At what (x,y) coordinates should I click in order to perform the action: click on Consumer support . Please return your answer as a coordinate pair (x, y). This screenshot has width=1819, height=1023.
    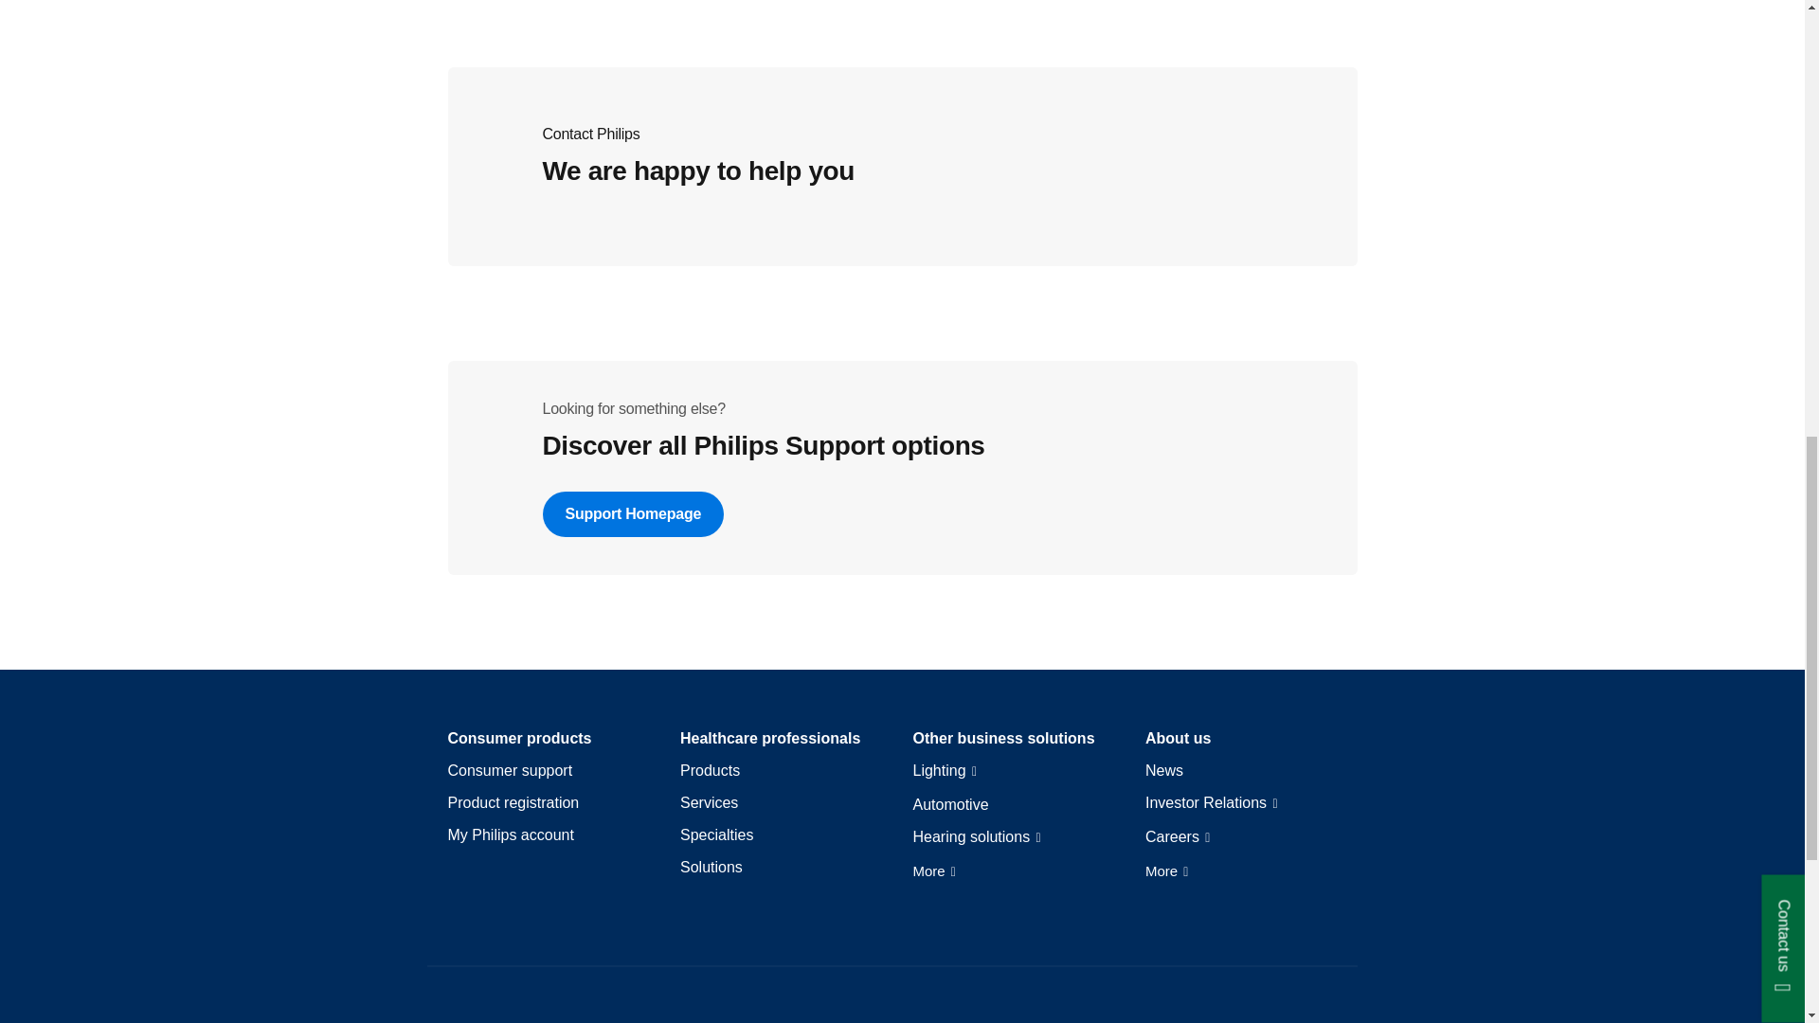
    Looking at the image, I should click on (510, 771).